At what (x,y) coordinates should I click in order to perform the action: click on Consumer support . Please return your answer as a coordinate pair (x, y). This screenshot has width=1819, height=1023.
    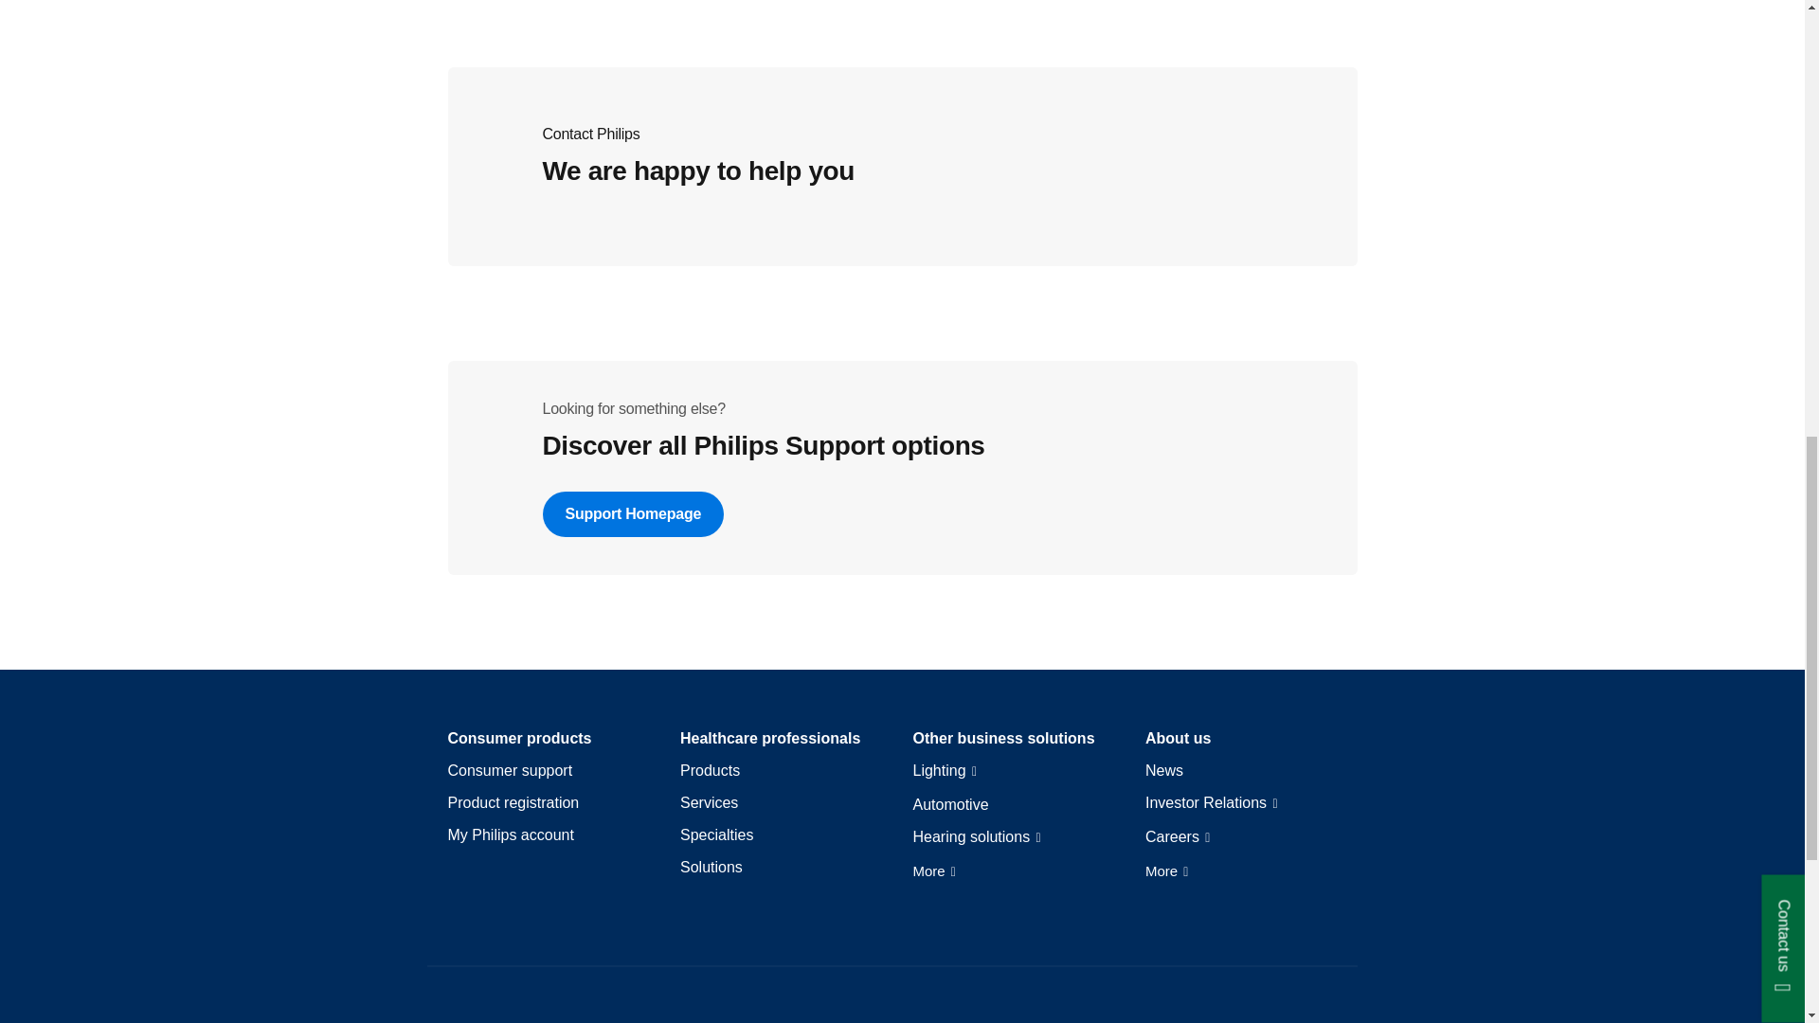
    Looking at the image, I should click on (510, 771).